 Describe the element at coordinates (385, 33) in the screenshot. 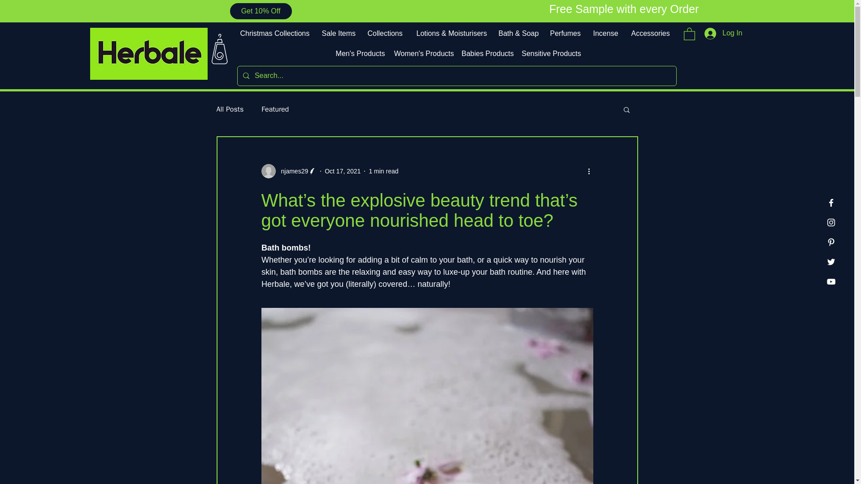

I see `Collections` at that location.